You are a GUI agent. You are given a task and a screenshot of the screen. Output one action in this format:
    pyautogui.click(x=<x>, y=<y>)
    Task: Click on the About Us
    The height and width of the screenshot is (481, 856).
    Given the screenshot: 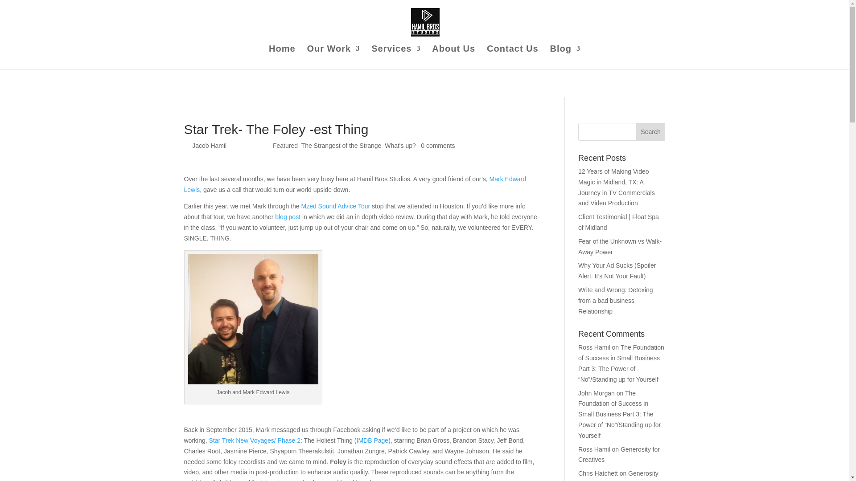 What is the action you would take?
    pyautogui.click(x=453, y=57)
    